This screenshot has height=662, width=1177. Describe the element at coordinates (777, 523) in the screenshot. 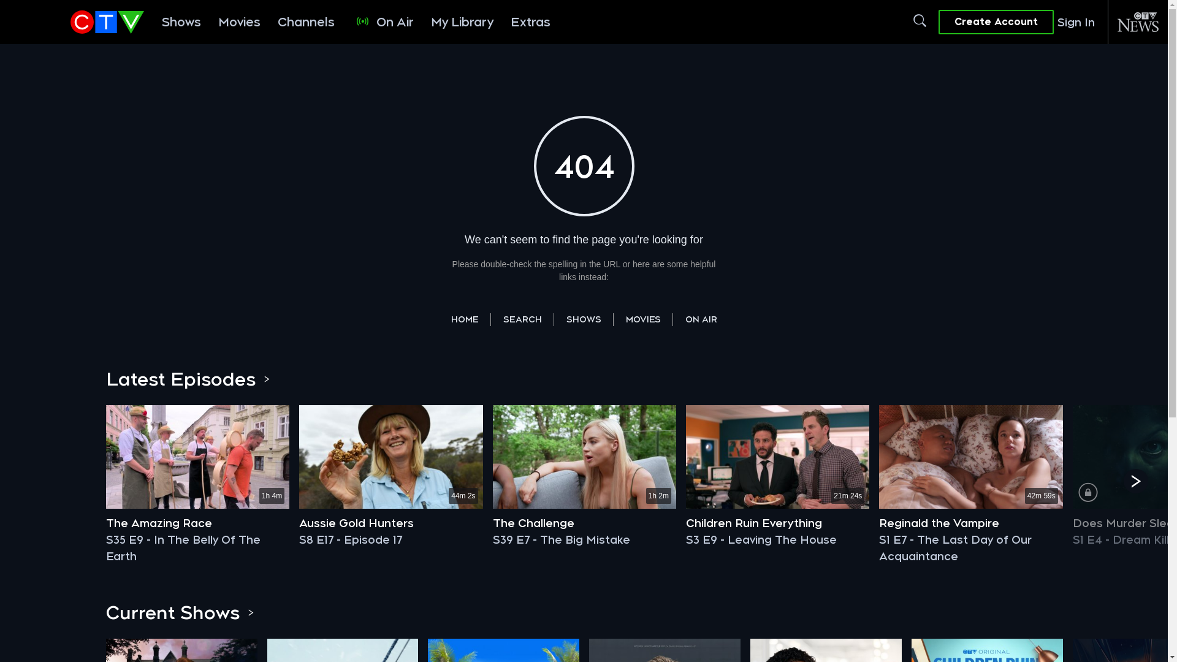

I see `Children Ruin Everything` at that location.